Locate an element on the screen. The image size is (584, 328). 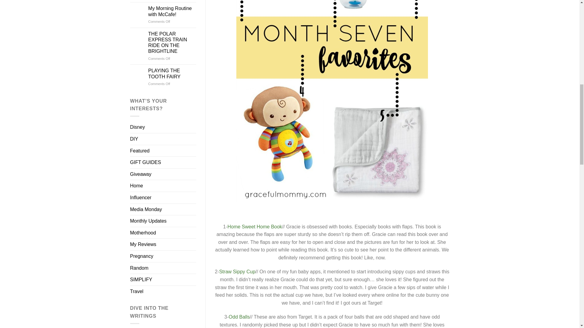
PLAYING THE TOOTH FAIRY is located at coordinates (172, 73).